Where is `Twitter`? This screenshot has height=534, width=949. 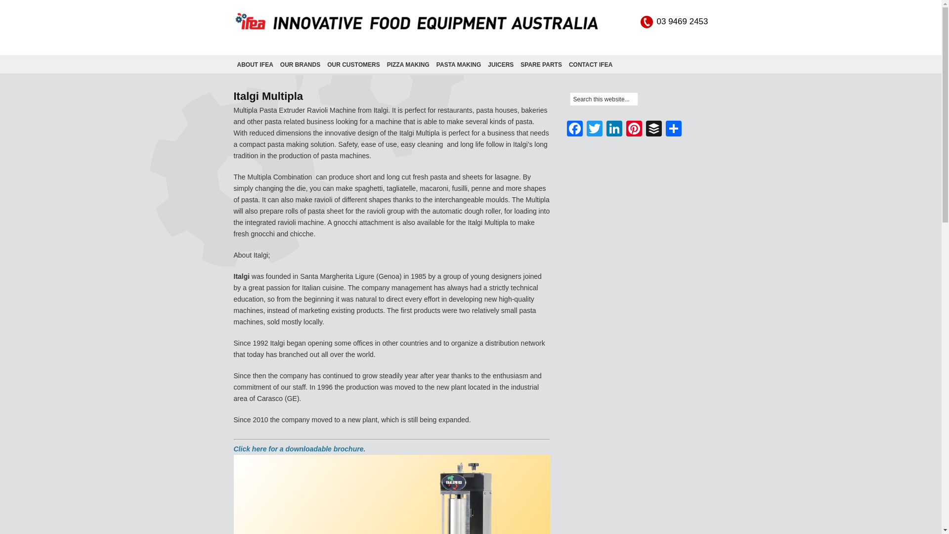 Twitter is located at coordinates (594, 130).